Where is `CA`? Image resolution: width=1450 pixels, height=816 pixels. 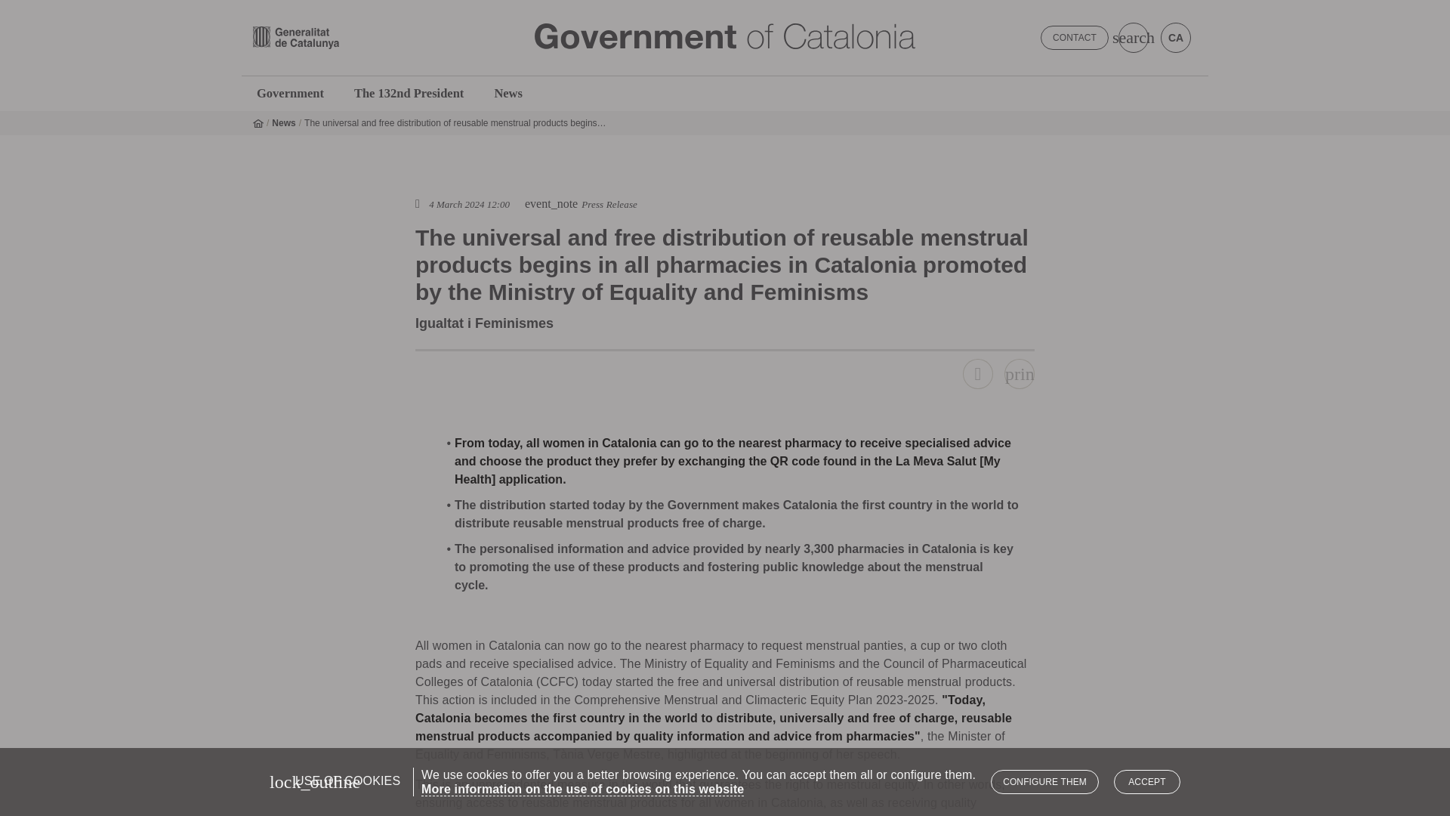 CA is located at coordinates (1175, 38).